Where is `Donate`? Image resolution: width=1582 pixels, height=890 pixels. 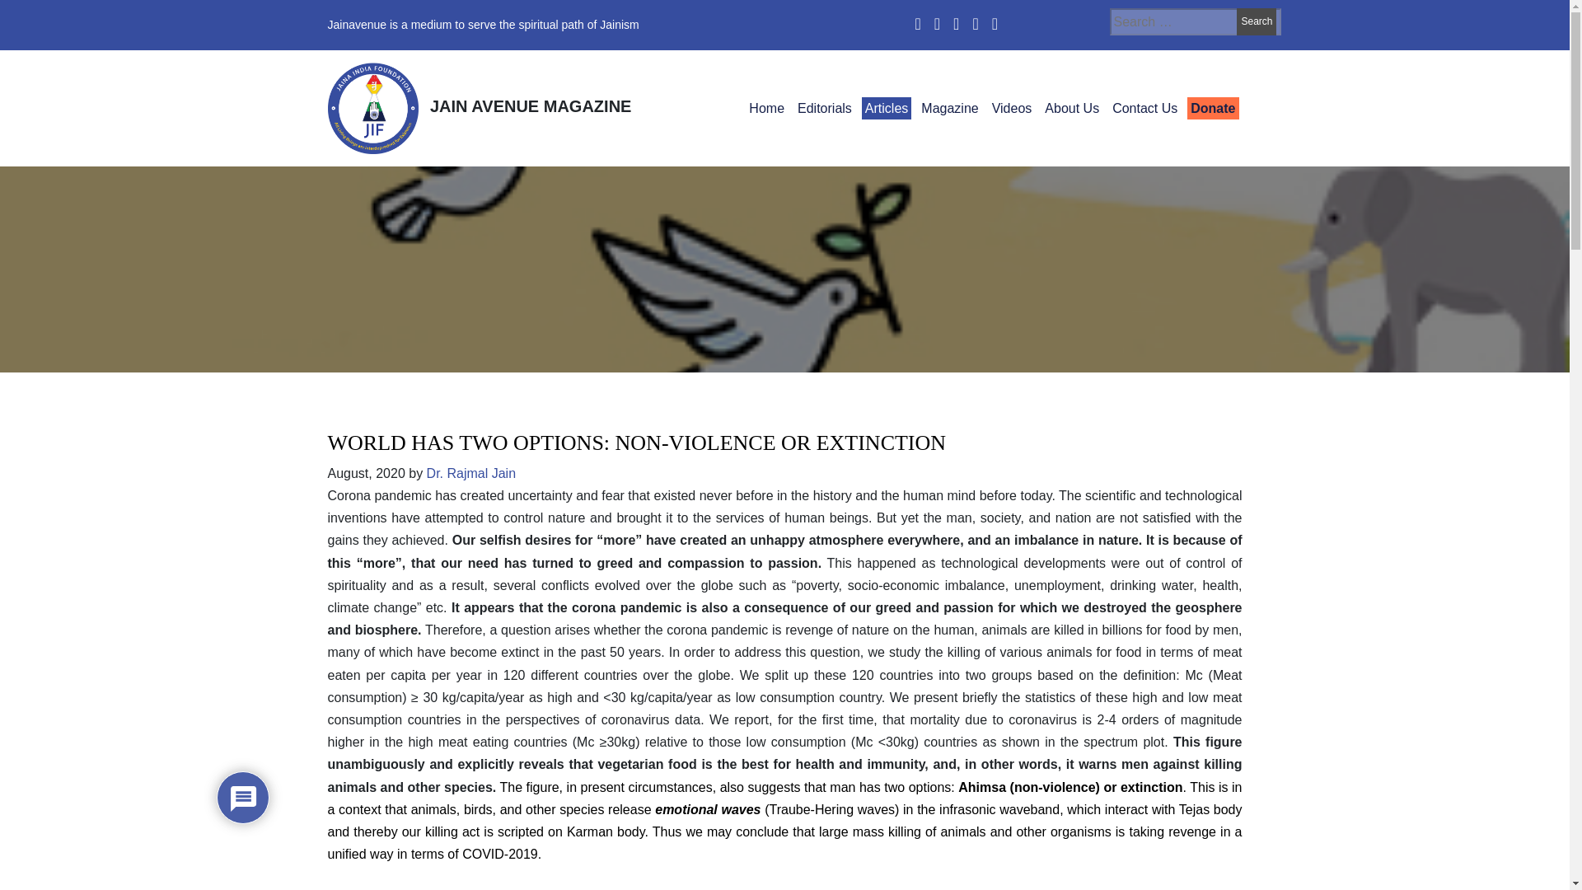
Donate is located at coordinates (1213, 107).